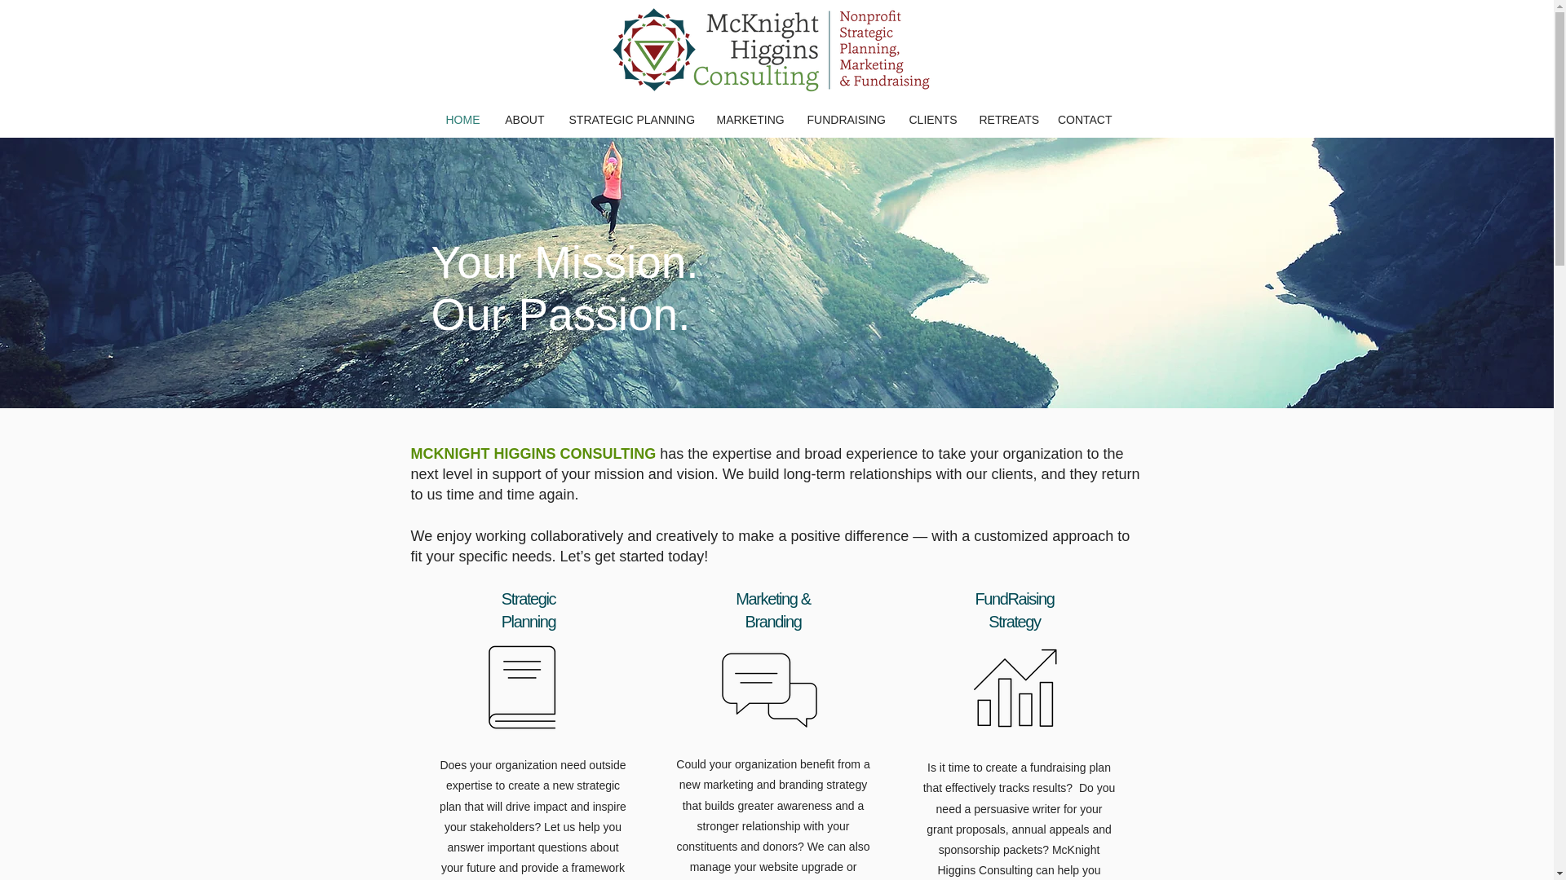 The height and width of the screenshot is (880, 1566). I want to click on FUNDRAISING, so click(845, 121).